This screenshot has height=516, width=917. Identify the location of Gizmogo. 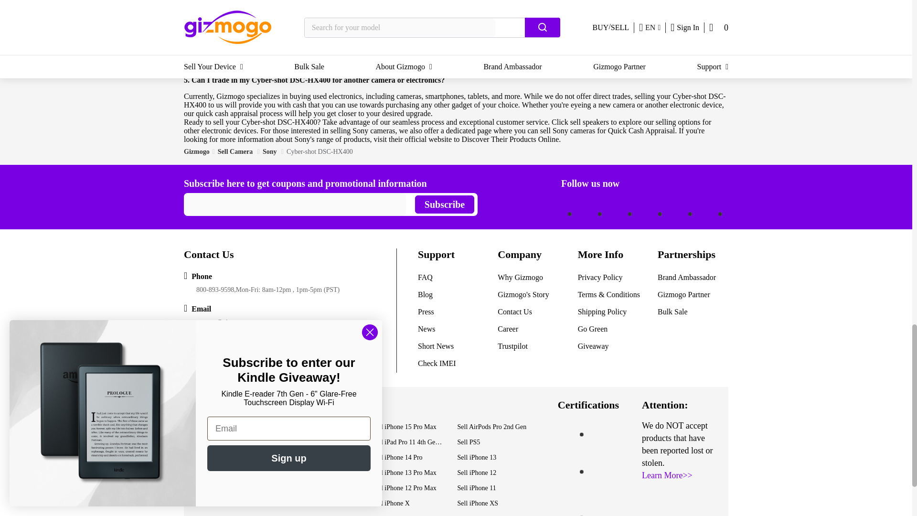
(197, 151).